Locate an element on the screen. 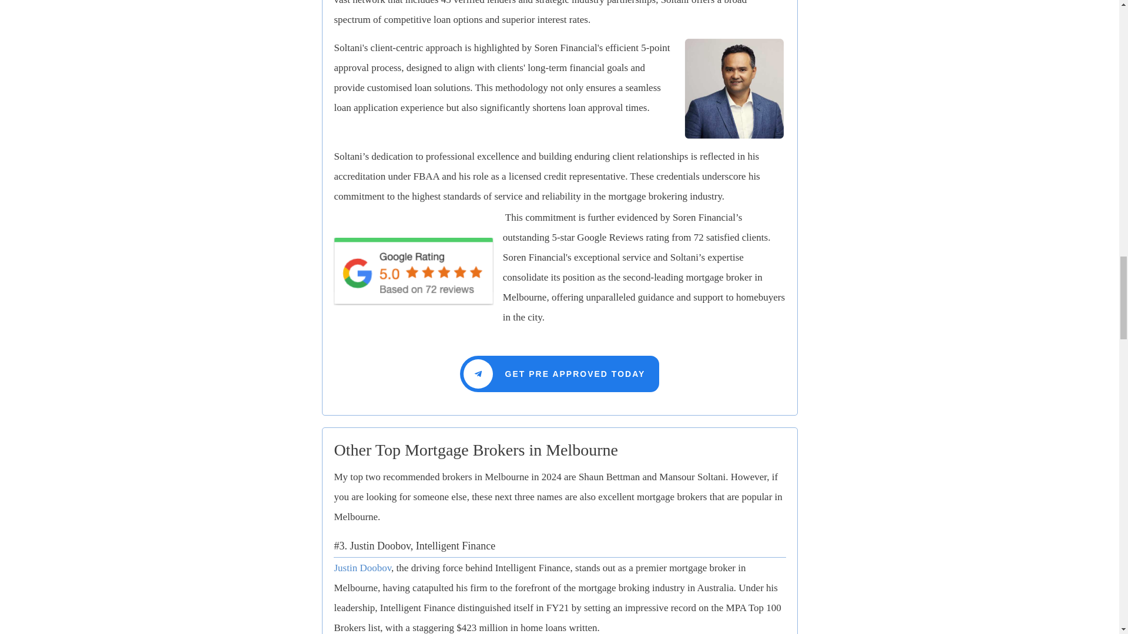 This screenshot has width=1128, height=634. Justin Doobov is located at coordinates (362, 568).